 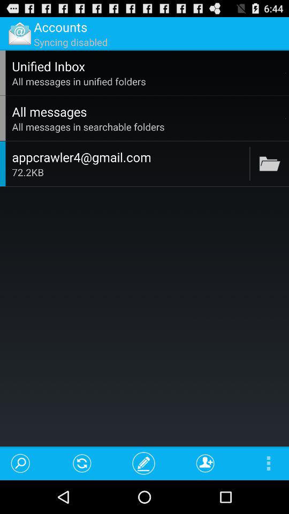 I want to click on press item below appcrawler4@gmail.com app, so click(x=129, y=172).